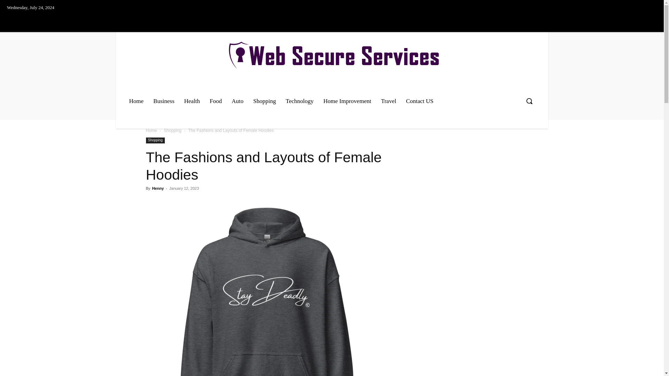 This screenshot has width=669, height=376. I want to click on Business, so click(164, 101).